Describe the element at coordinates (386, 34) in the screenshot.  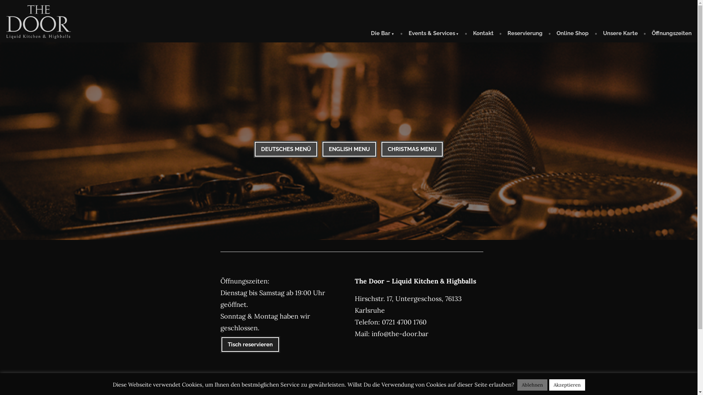
I see `Die Bar` at that location.